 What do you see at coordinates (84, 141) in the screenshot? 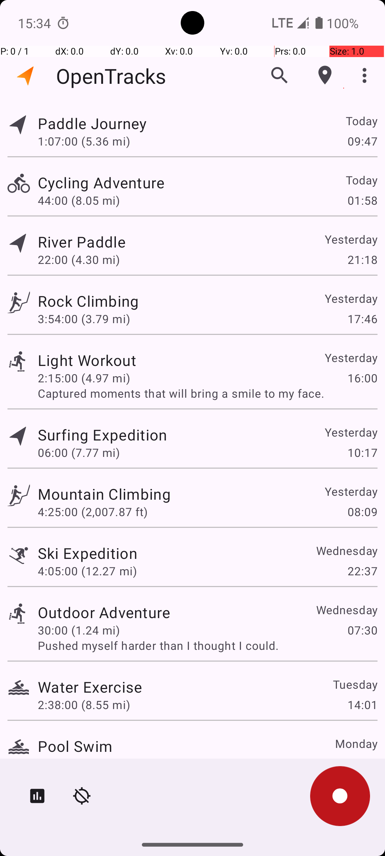
I see `1:07:00 (5.36 mi)` at bounding box center [84, 141].